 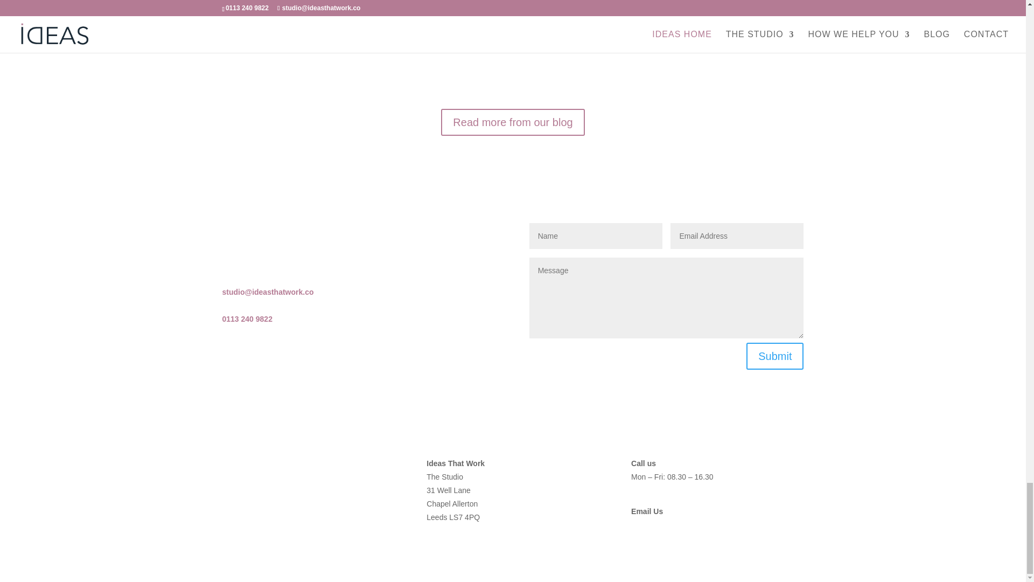 I want to click on Read more from our blog, so click(x=513, y=122).